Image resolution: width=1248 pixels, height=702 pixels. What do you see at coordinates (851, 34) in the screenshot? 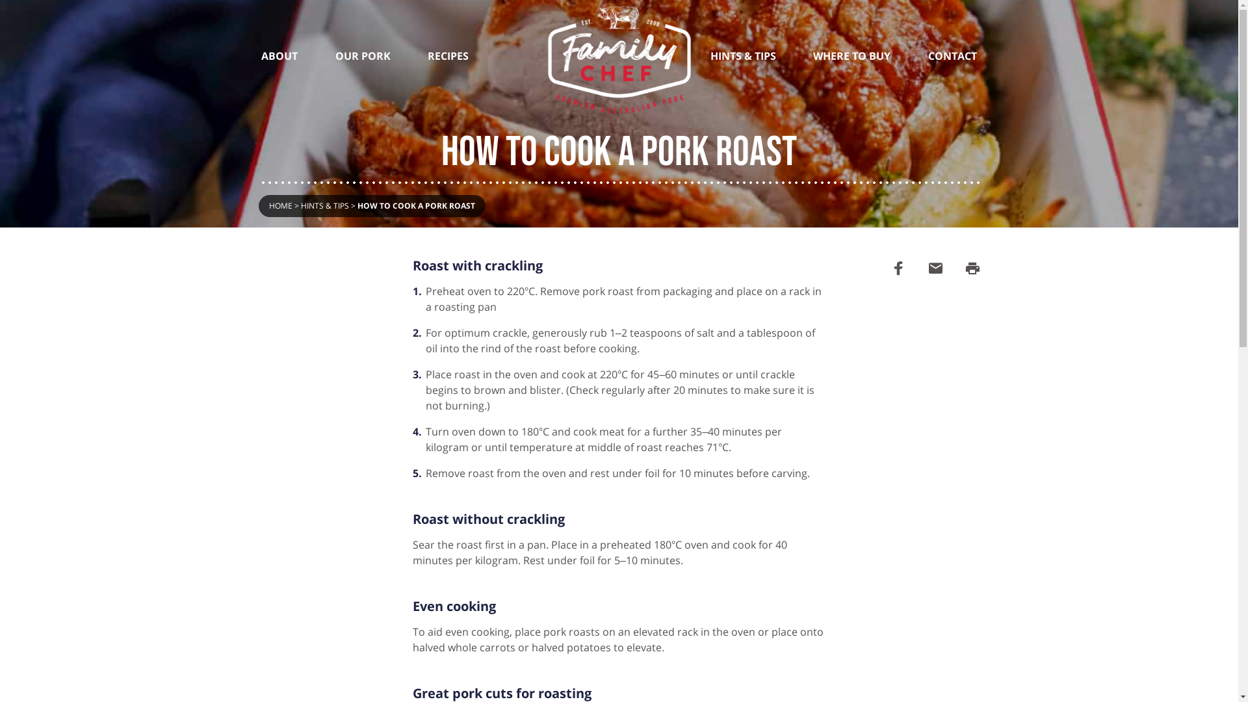
I see `WHERE TO BUY` at bounding box center [851, 34].